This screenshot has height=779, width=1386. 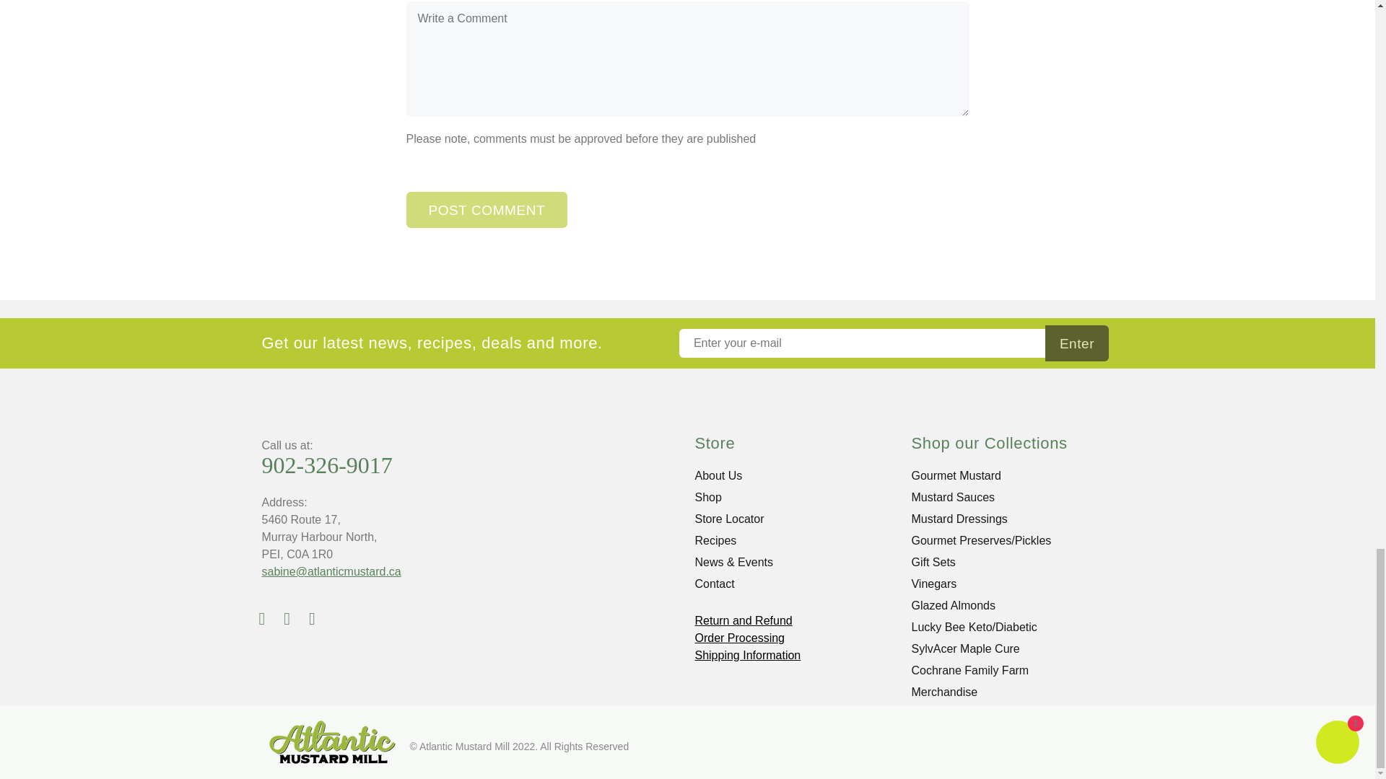 I want to click on Return and Refund, so click(x=742, y=620).